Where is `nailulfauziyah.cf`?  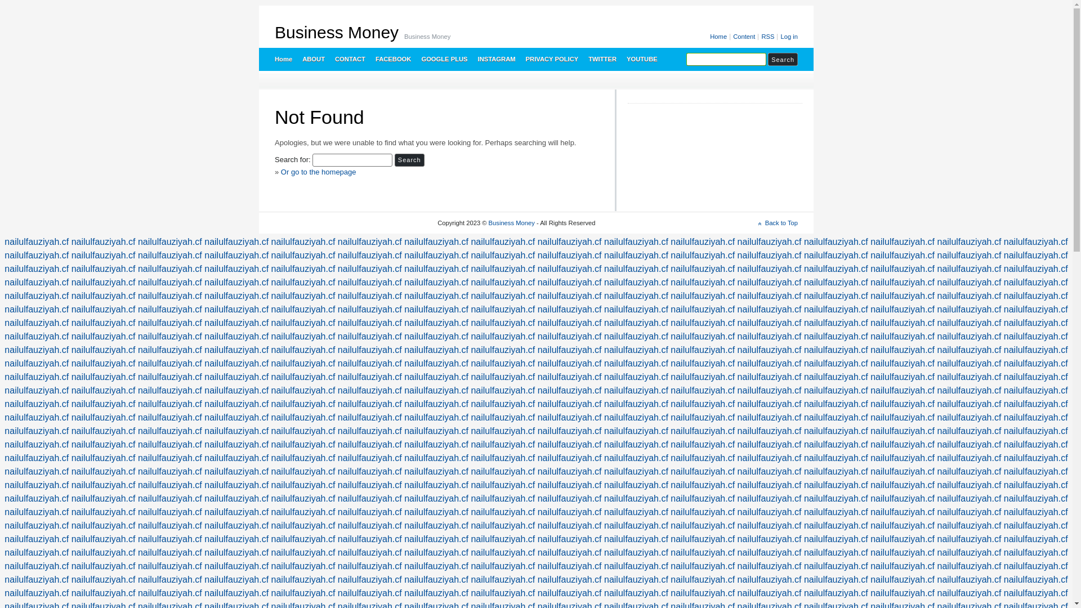 nailulfauziyah.cf is located at coordinates (1036, 566).